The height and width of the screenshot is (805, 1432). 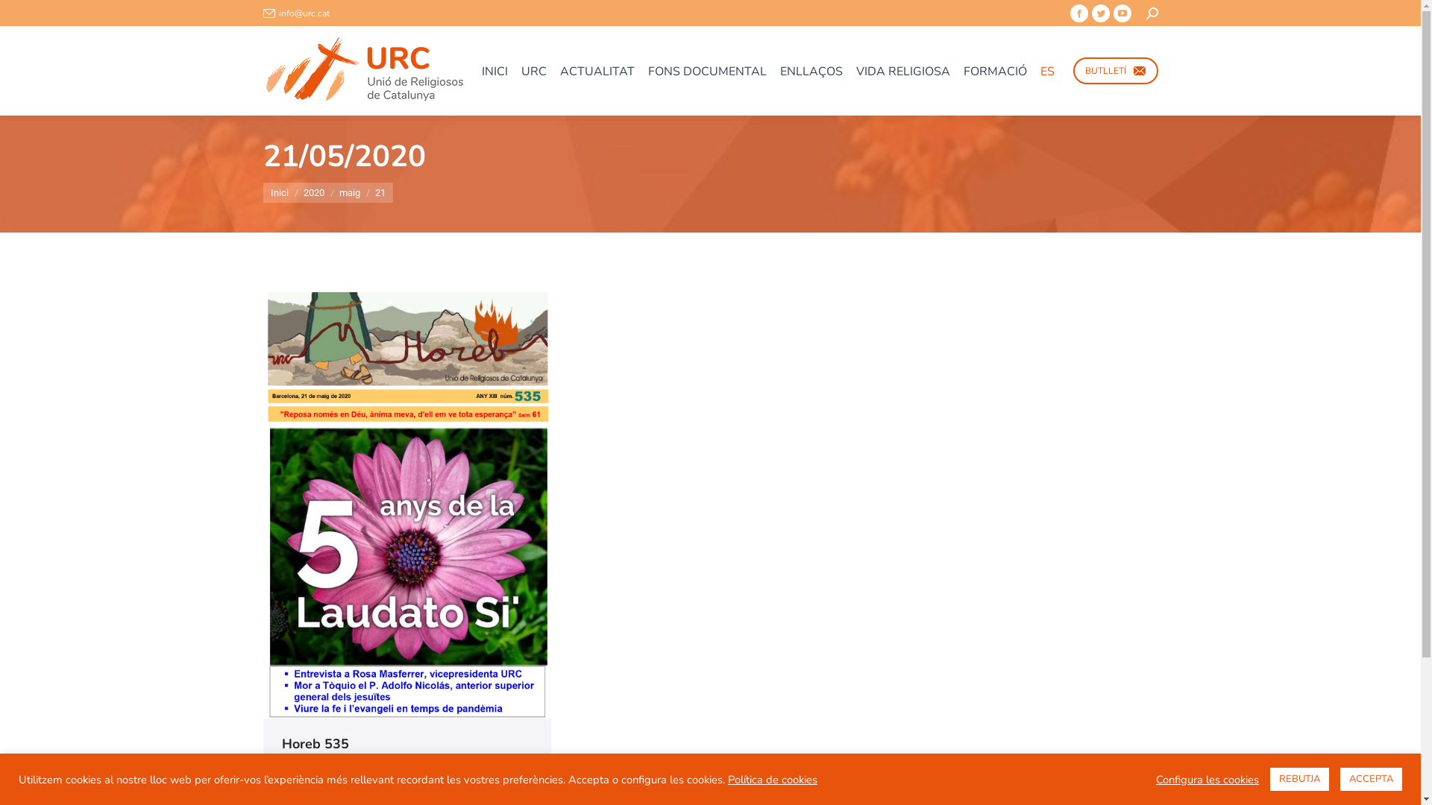 I want to click on Horeb 535, so click(x=315, y=744).